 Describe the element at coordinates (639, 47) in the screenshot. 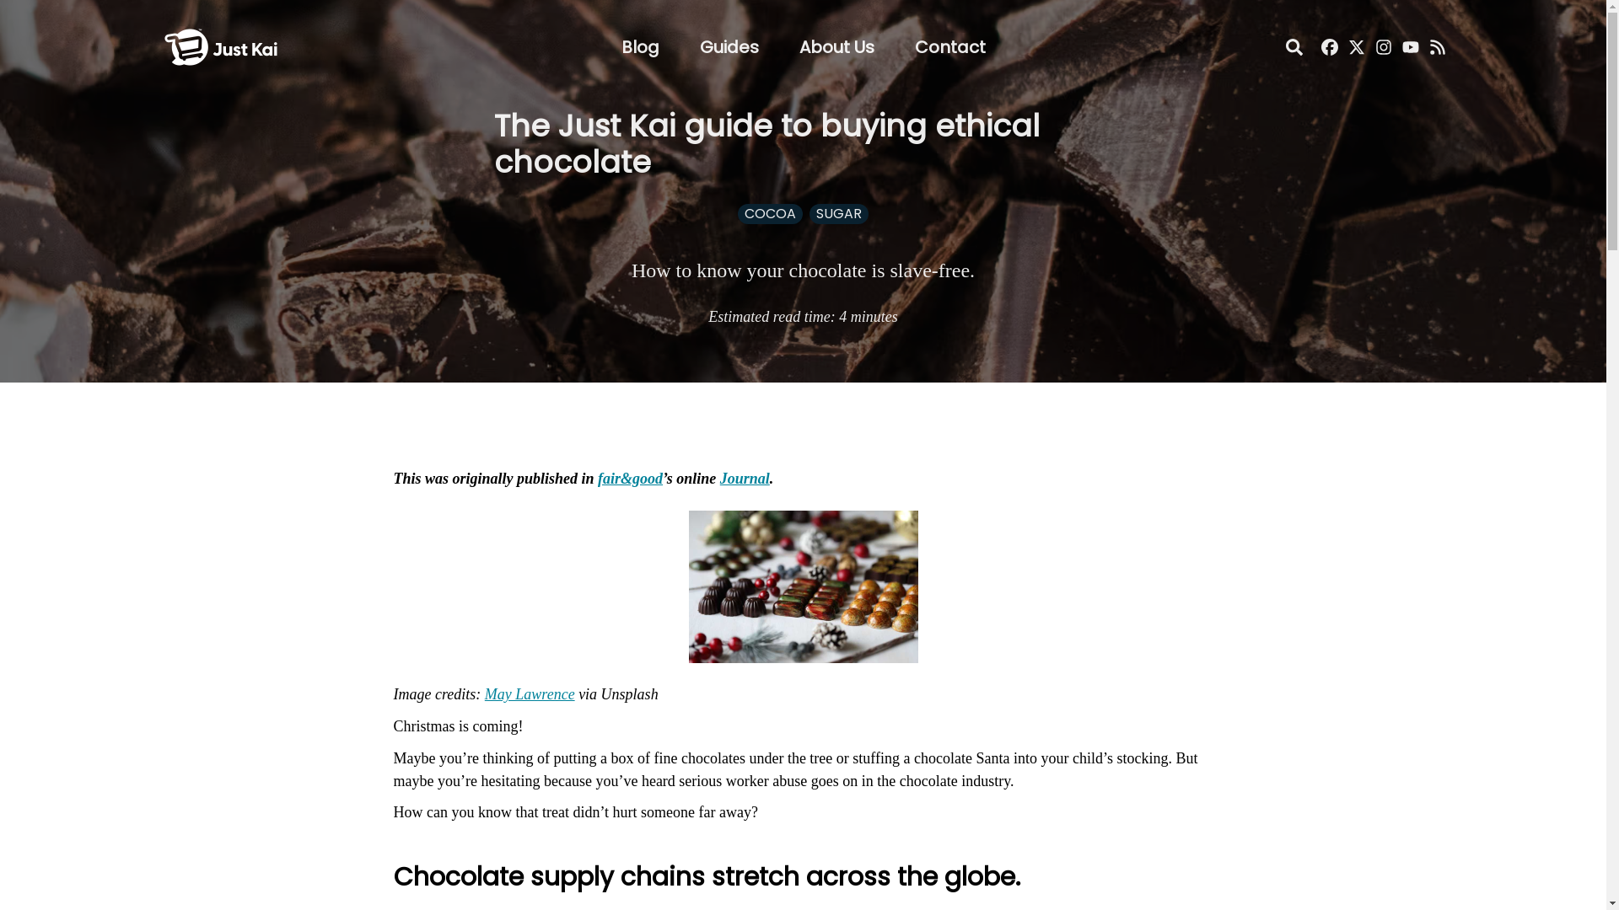

I see `Blog` at that location.